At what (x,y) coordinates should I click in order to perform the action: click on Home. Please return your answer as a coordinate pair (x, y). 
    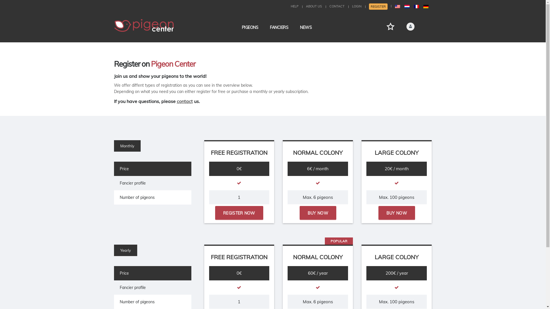
    Looking at the image, I should click on (144, 25).